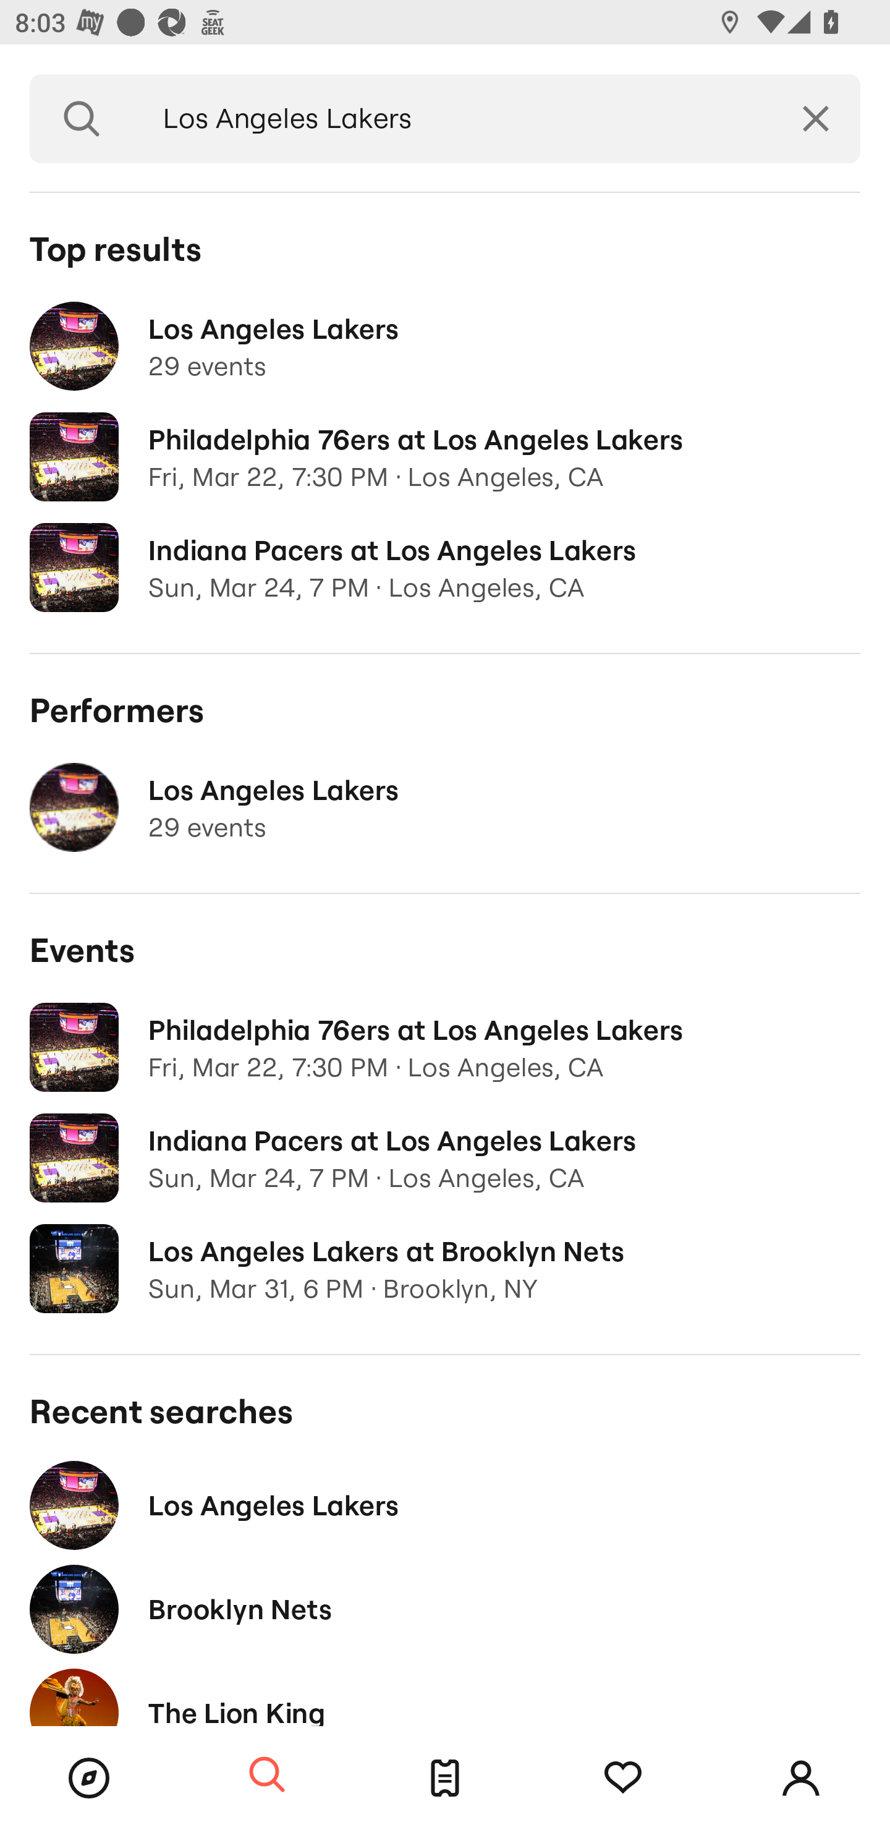  I want to click on Los Angeles Lakers 29 events, so click(445, 807).